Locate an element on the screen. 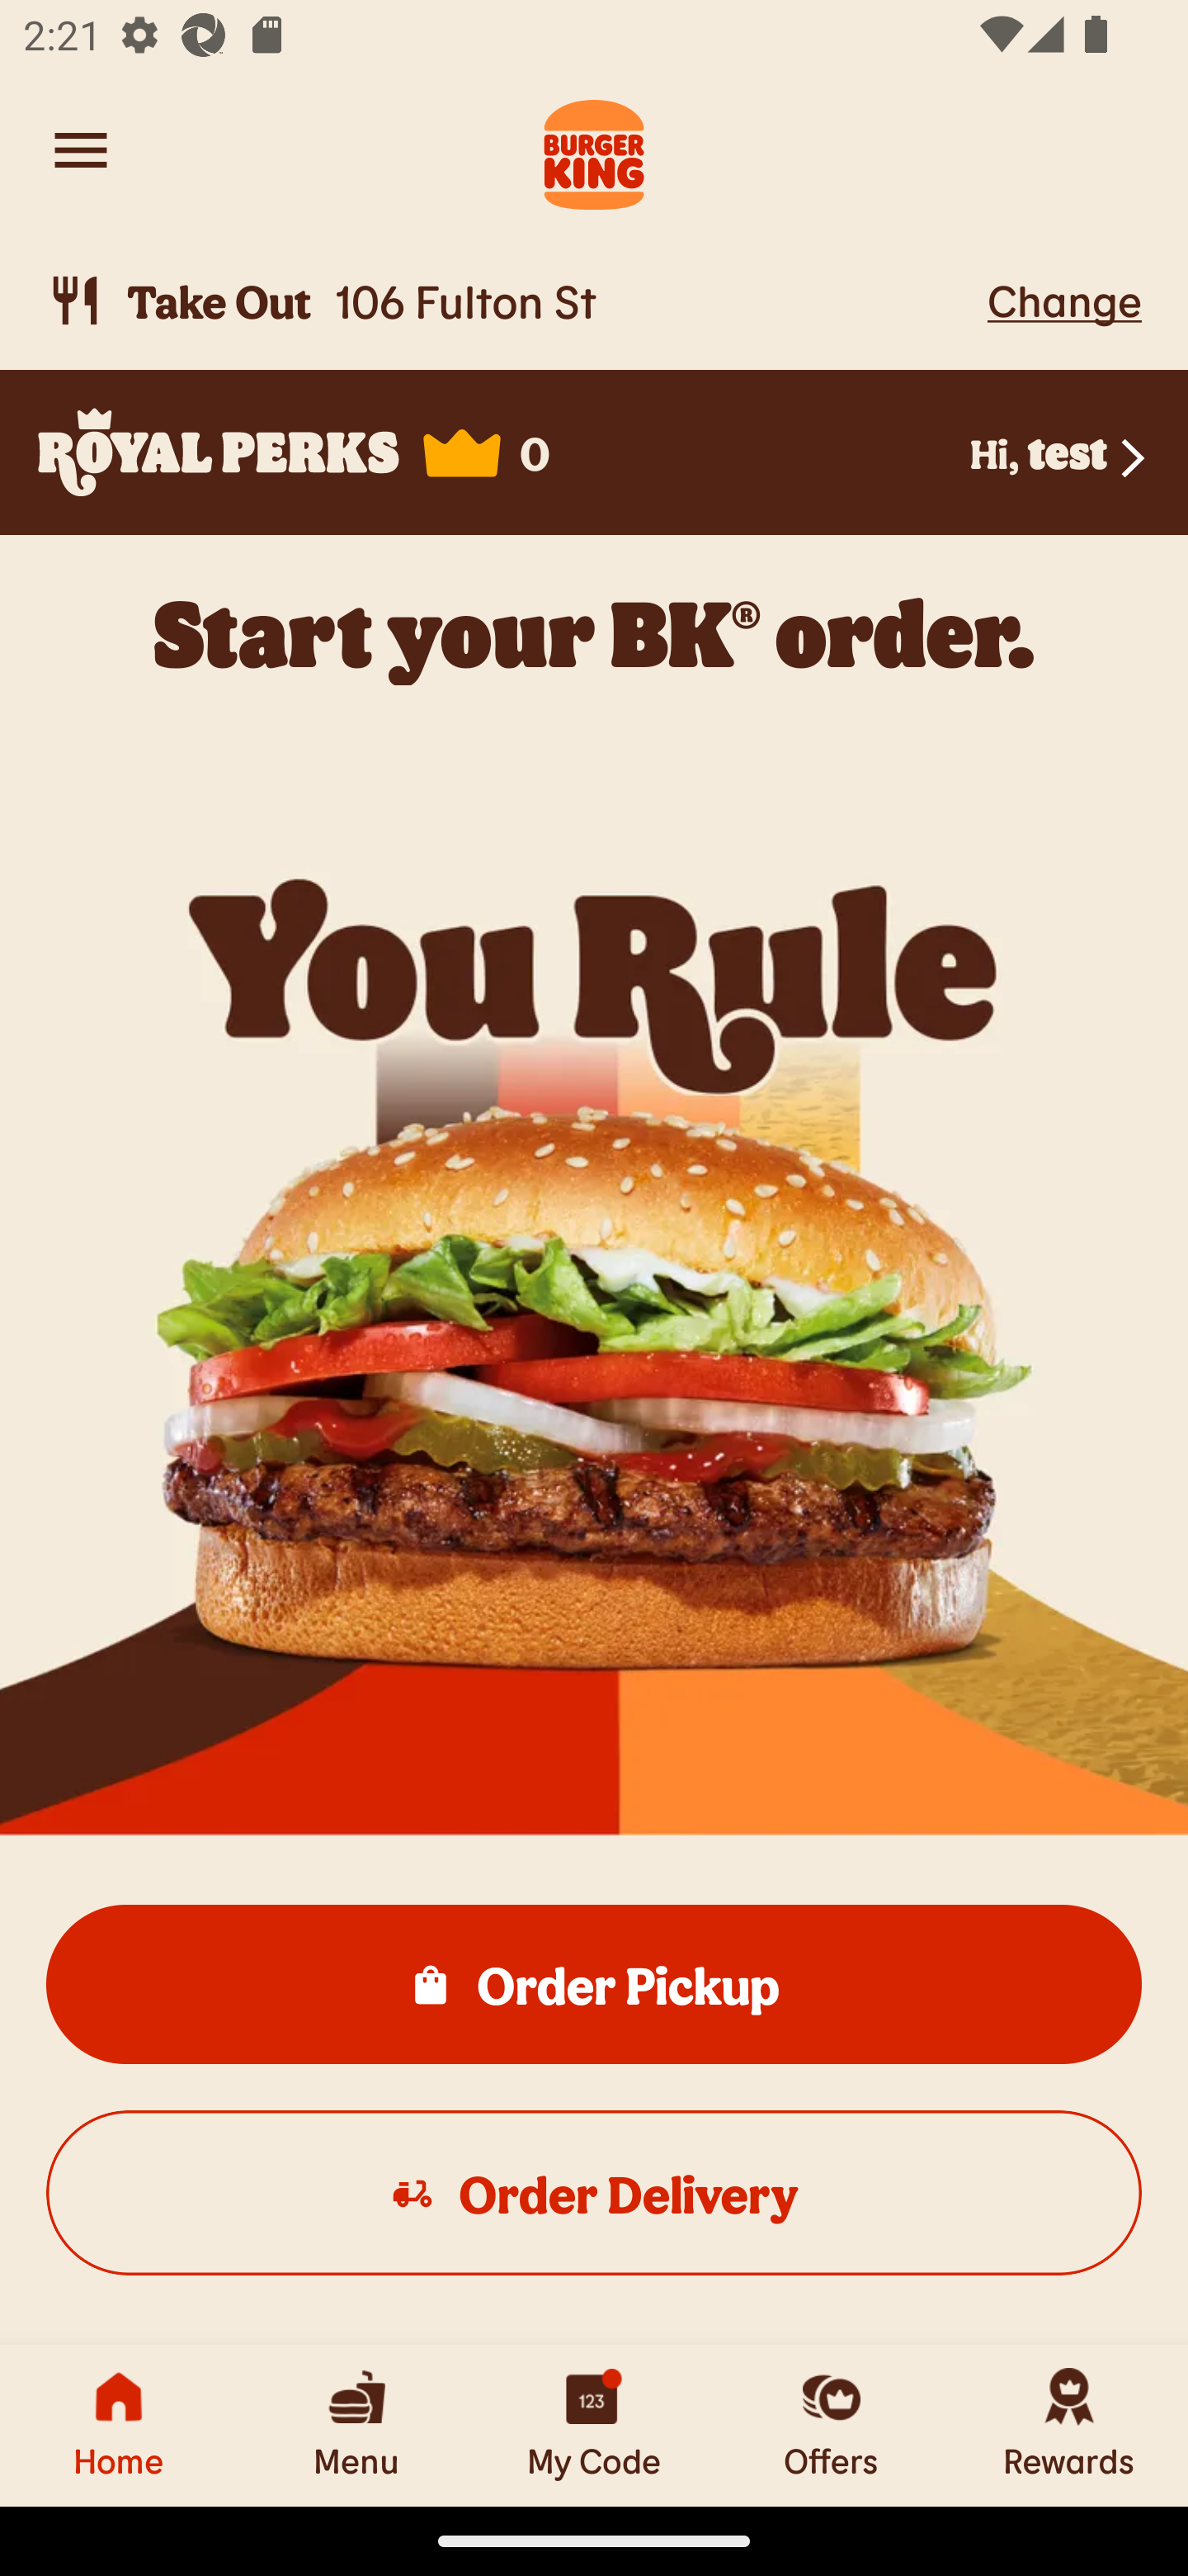  Home is located at coordinates (119, 2425).